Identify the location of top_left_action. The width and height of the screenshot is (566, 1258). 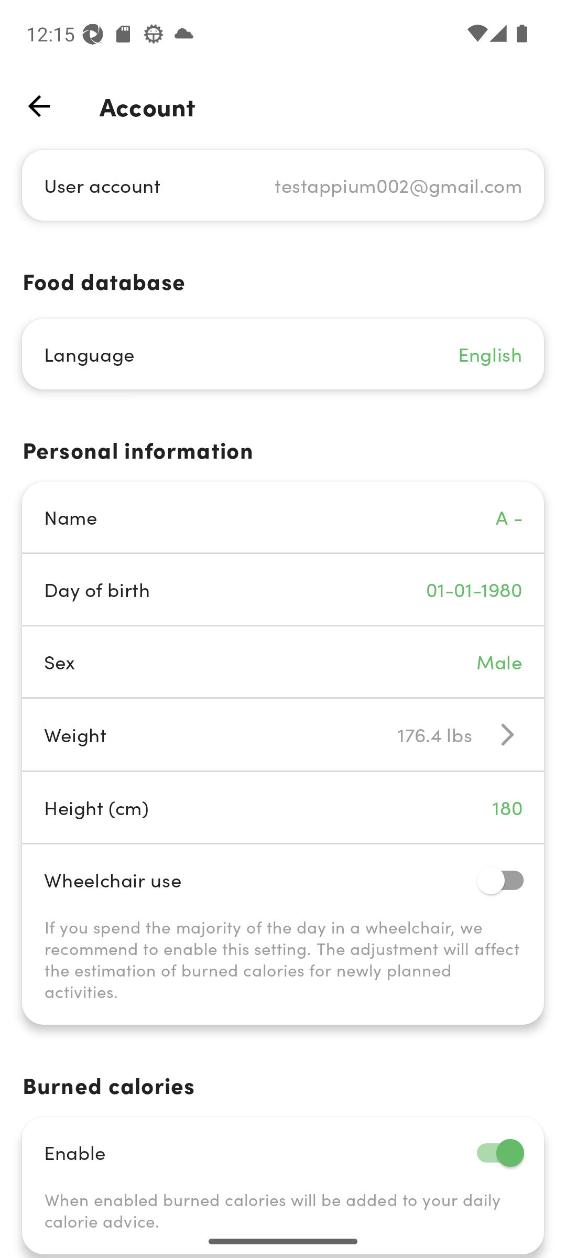
(39, 106).